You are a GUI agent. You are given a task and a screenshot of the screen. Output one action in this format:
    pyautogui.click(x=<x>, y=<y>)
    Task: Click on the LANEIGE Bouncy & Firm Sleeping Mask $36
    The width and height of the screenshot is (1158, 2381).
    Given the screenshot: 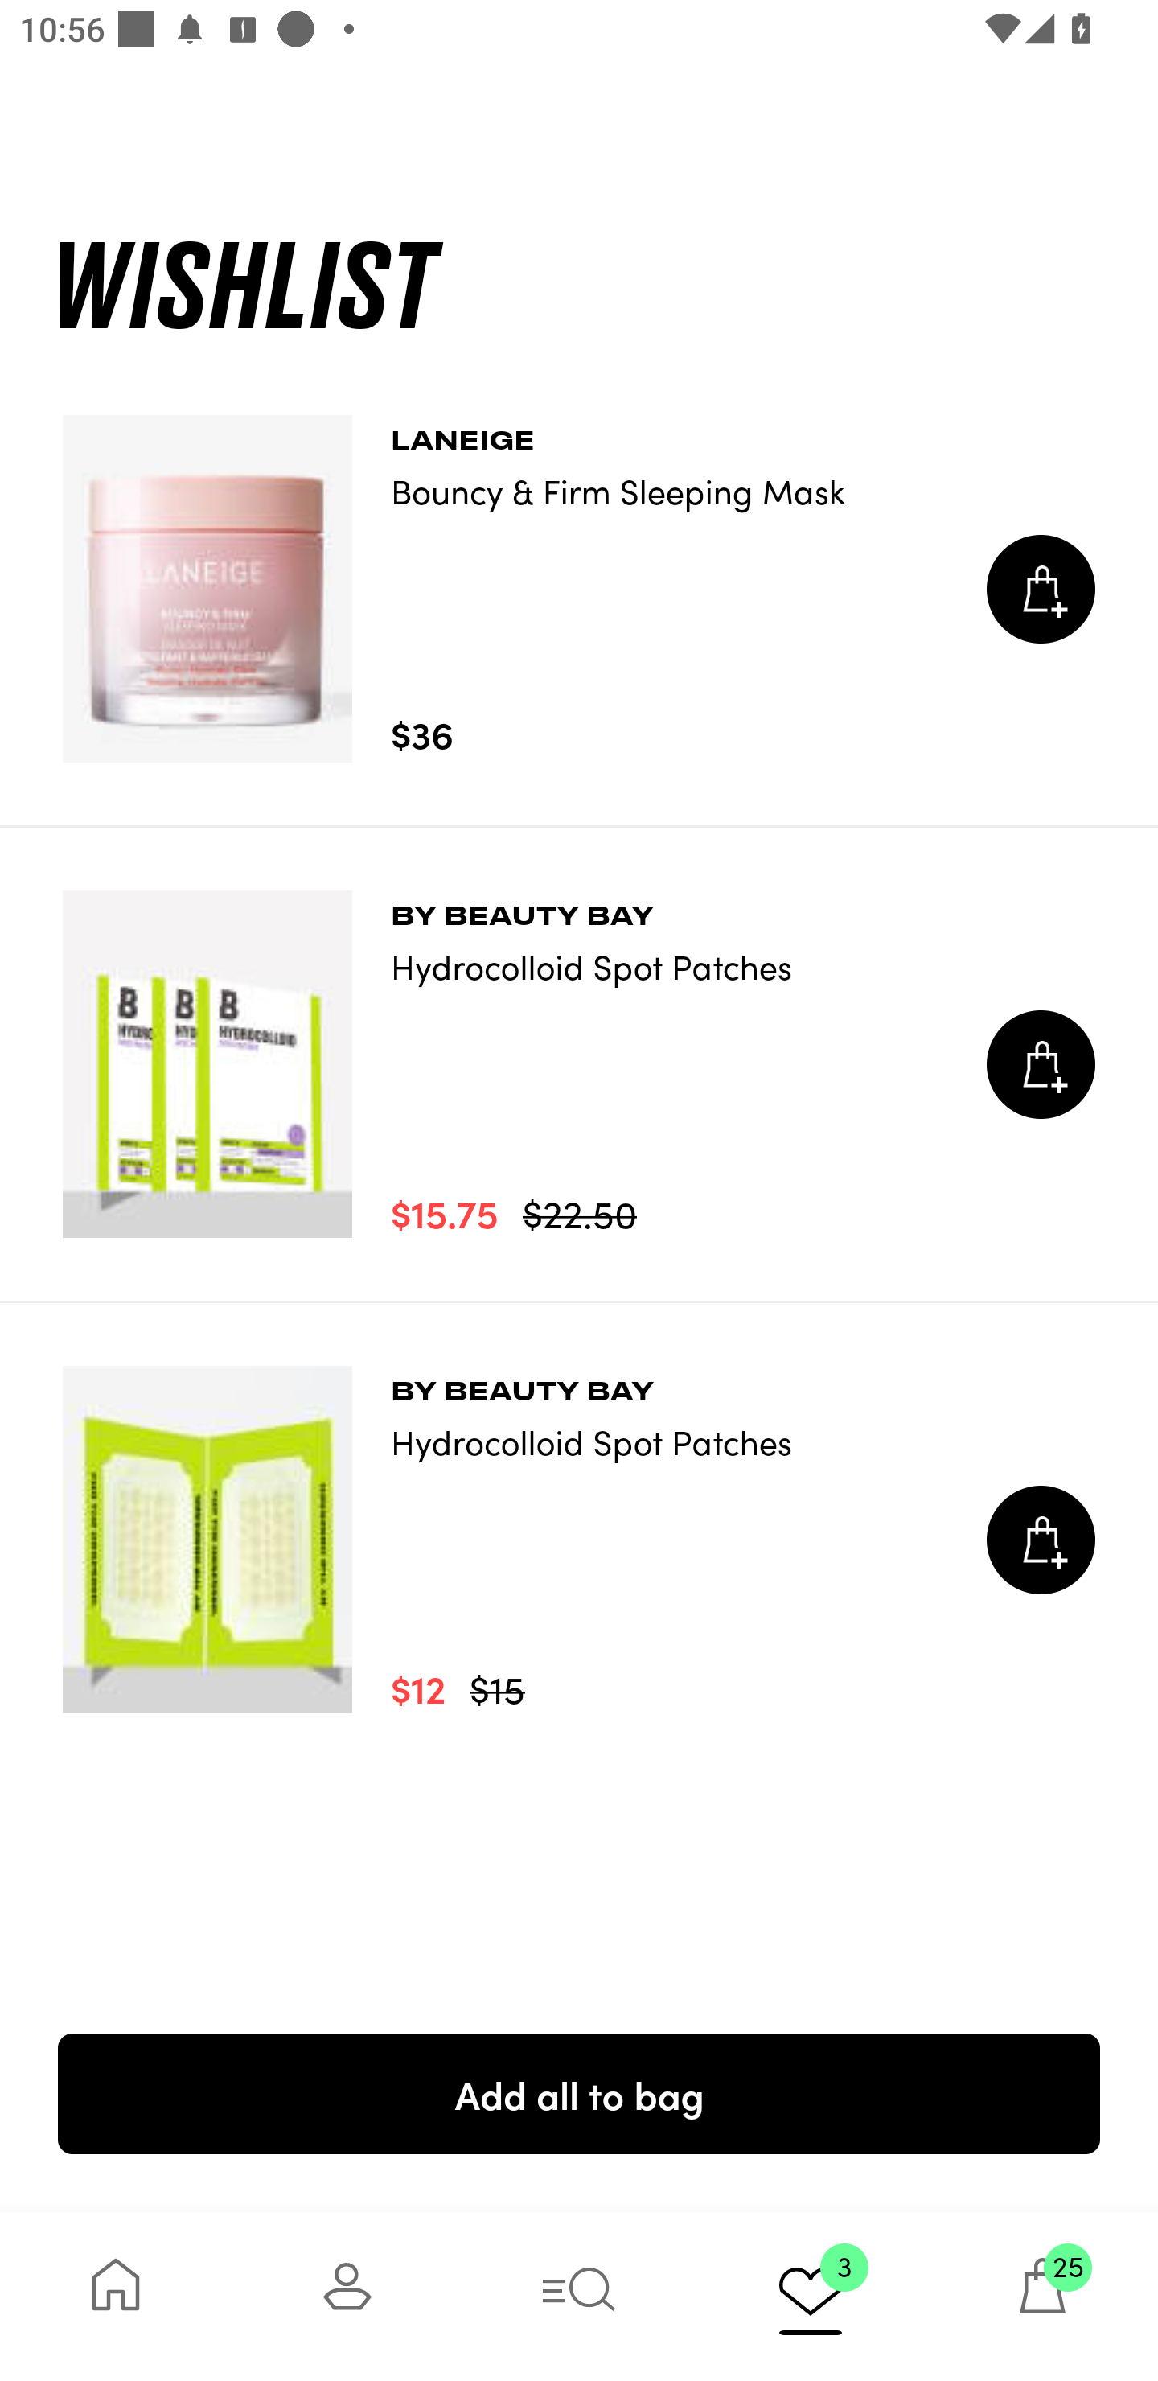 What is the action you would take?
    pyautogui.click(x=579, y=589)
    